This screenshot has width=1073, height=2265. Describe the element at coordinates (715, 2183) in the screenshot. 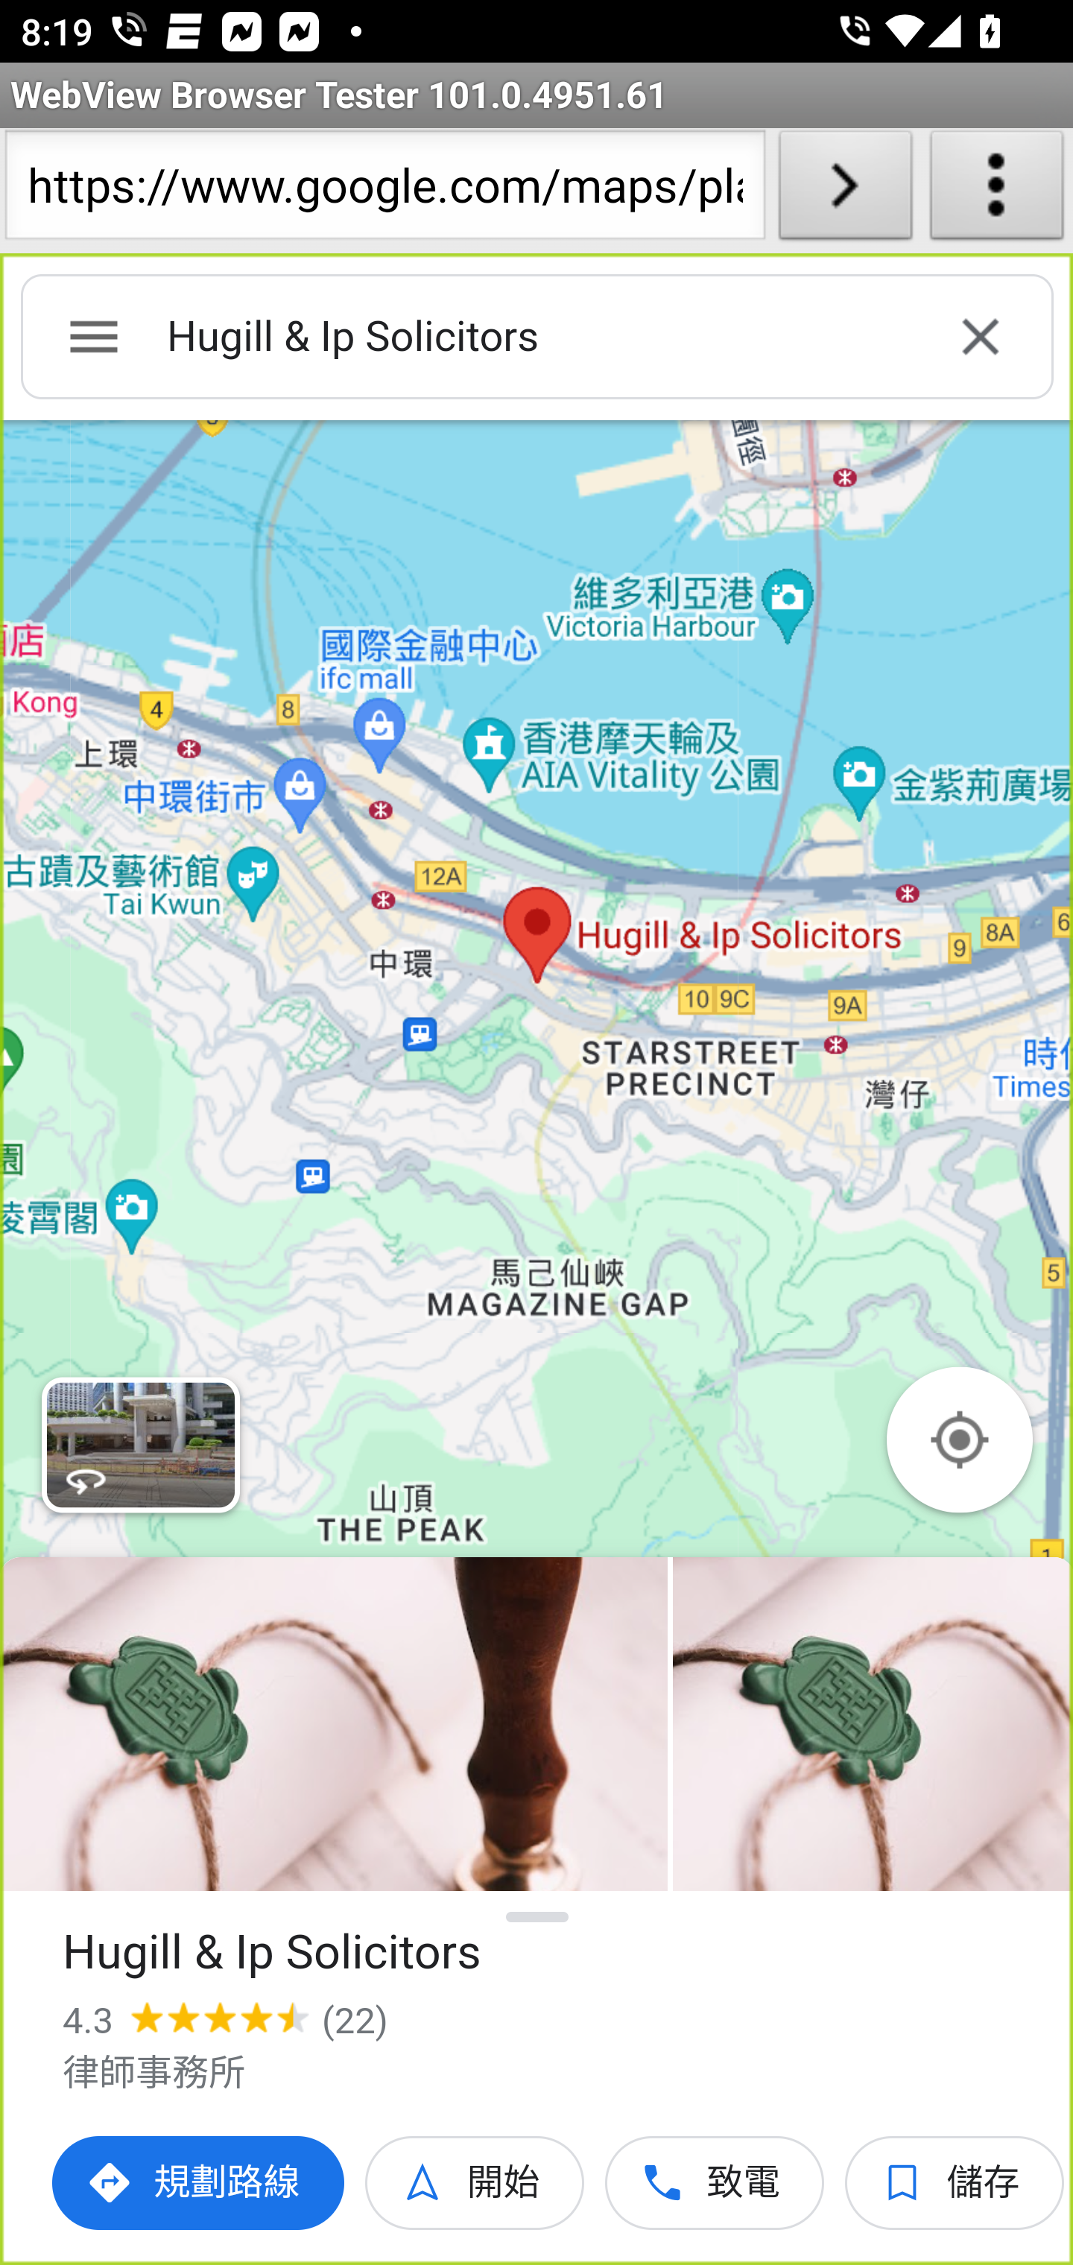

I see `致電「Hugill & Ip Solicitors」  致電` at that location.